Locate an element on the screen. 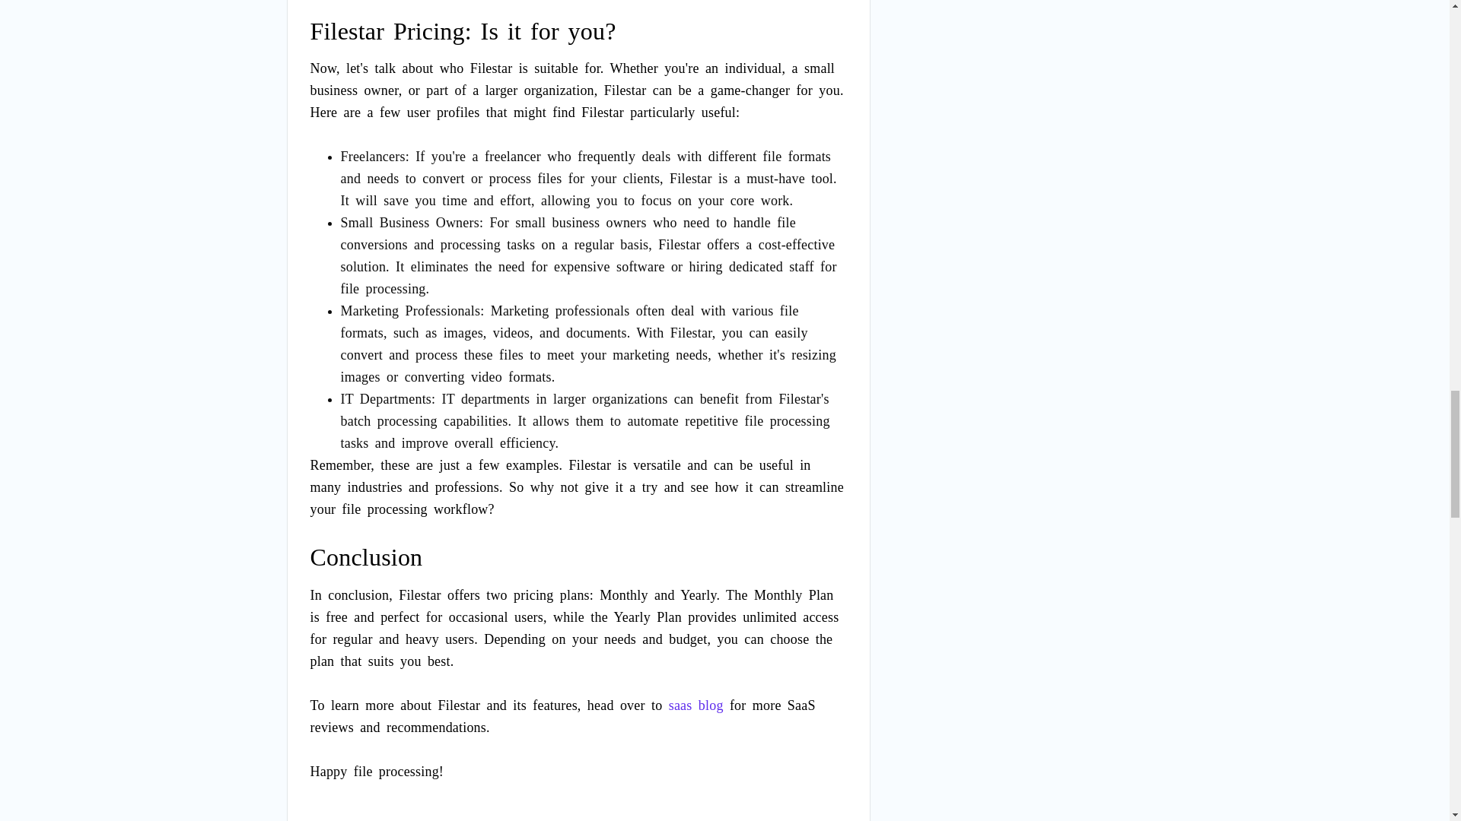  saas blog is located at coordinates (695, 705).